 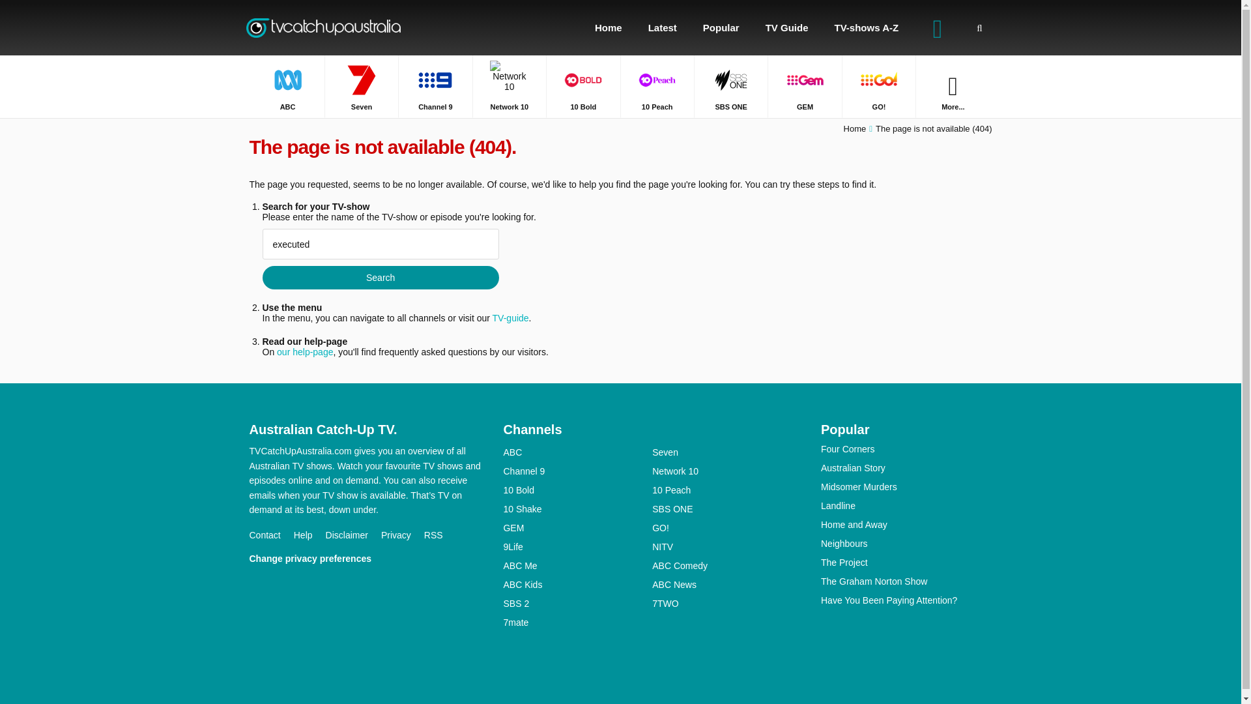 I want to click on ABC, so click(x=577, y=452).